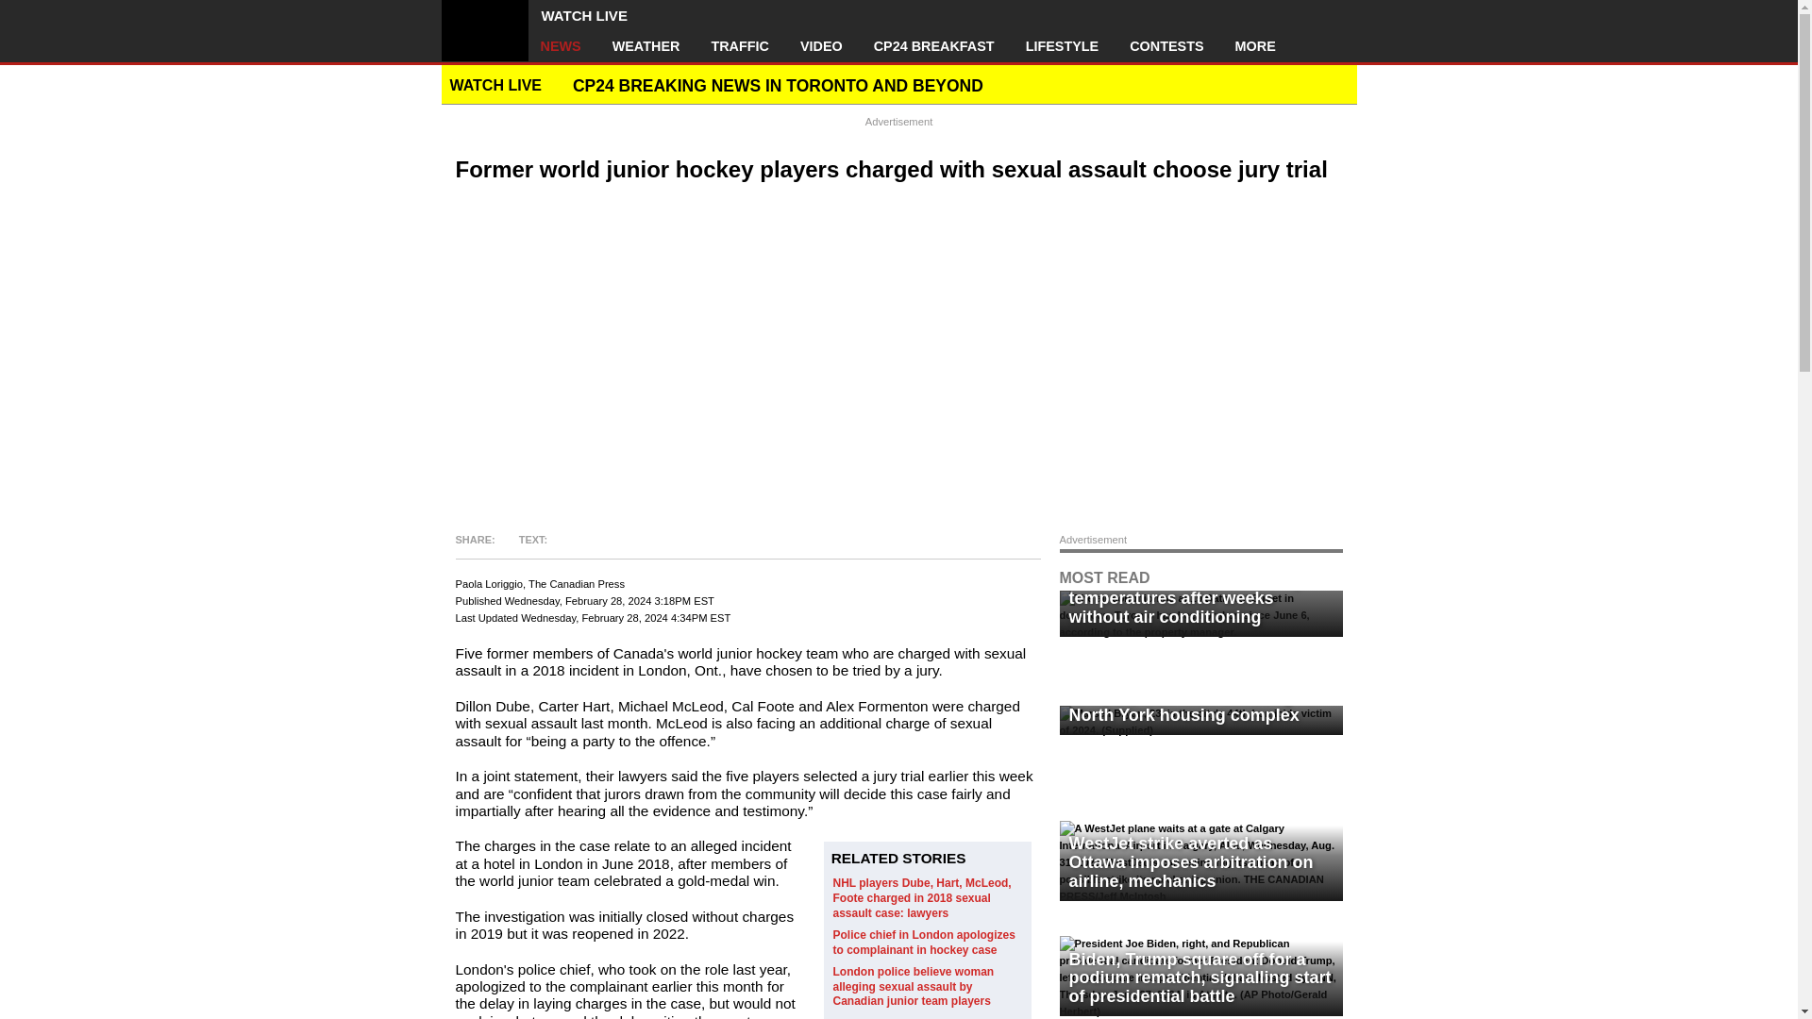 This screenshot has height=1019, width=1812. What do you see at coordinates (1166, 46) in the screenshot?
I see `CONTESTS` at bounding box center [1166, 46].